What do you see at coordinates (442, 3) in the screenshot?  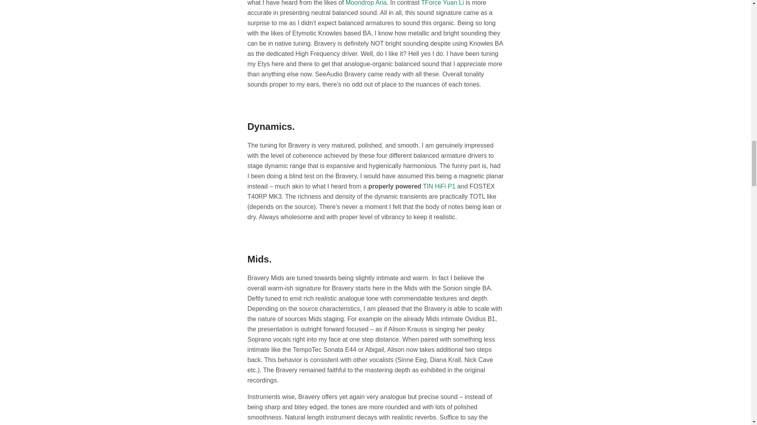 I see `Tforce Yuanli` at bounding box center [442, 3].